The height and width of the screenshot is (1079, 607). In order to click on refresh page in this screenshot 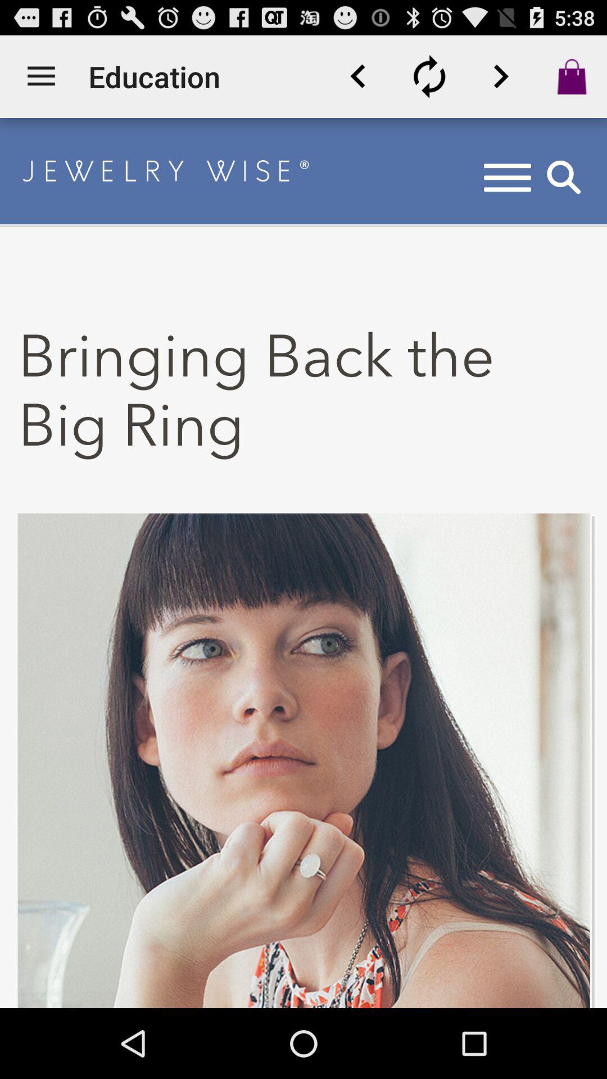, I will do `click(429, 76)`.